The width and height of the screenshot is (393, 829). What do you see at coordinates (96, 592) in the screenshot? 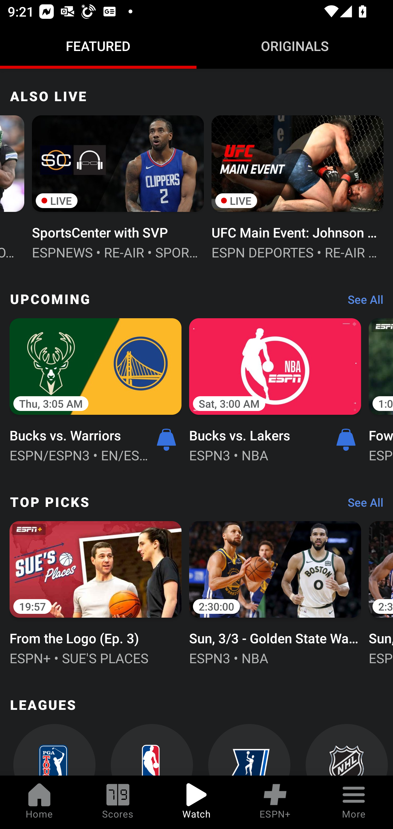
I see `19:57 From the Logo (Ep. 3) ESPN+ • SUE'S PLACES` at bounding box center [96, 592].